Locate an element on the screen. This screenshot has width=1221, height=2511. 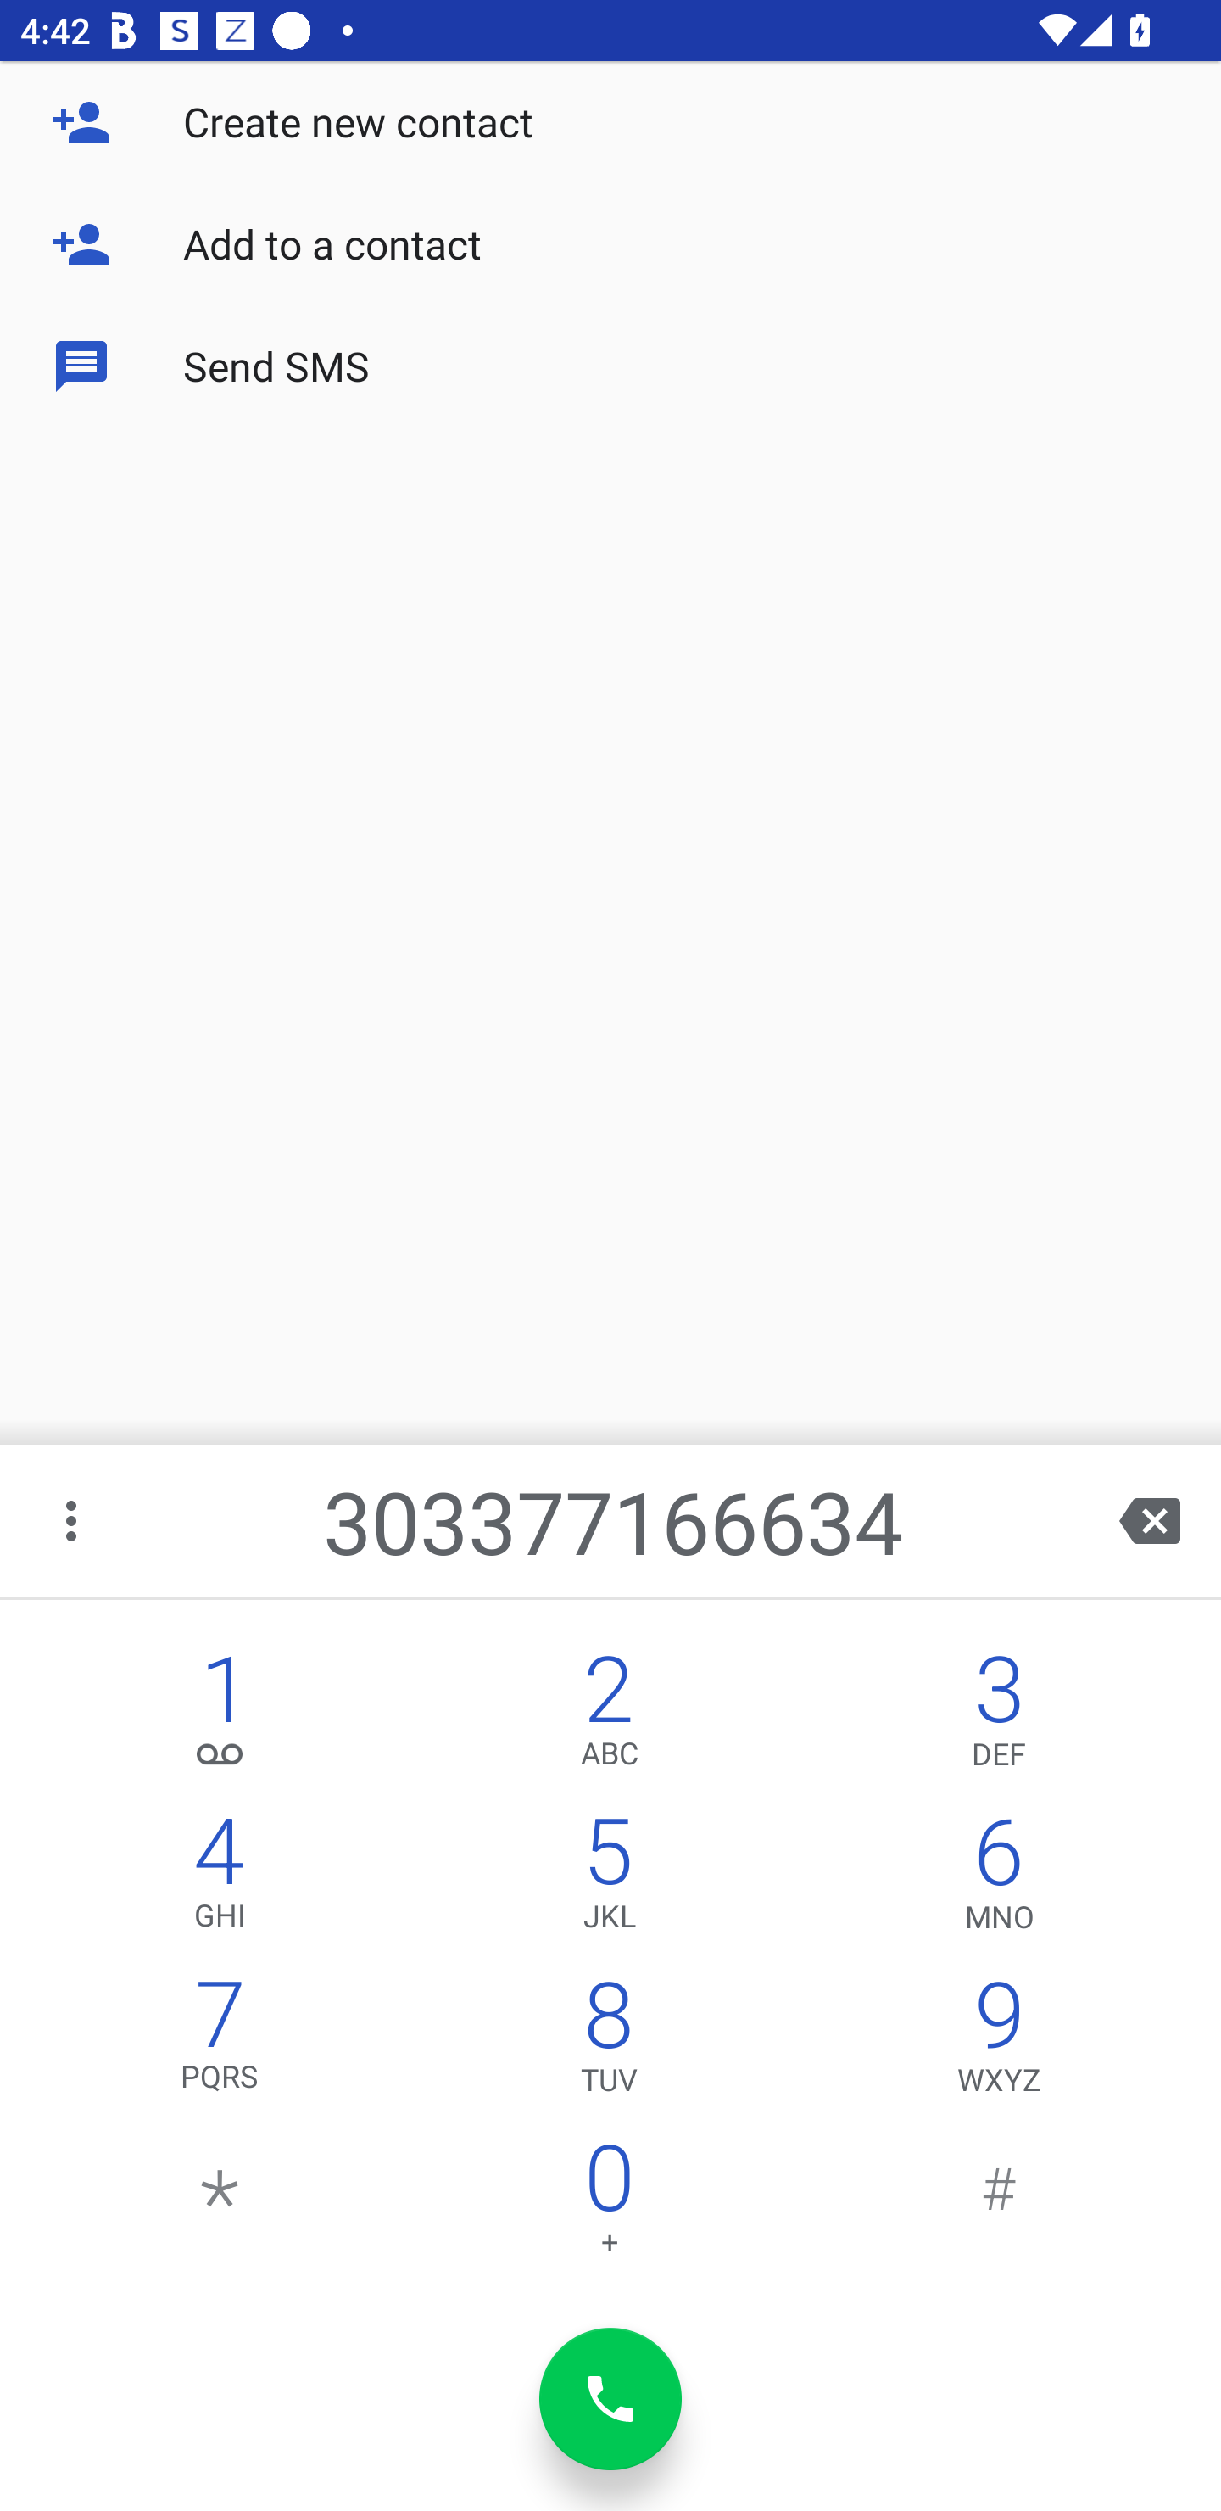
1, 1 is located at coordinates (220, 1715).